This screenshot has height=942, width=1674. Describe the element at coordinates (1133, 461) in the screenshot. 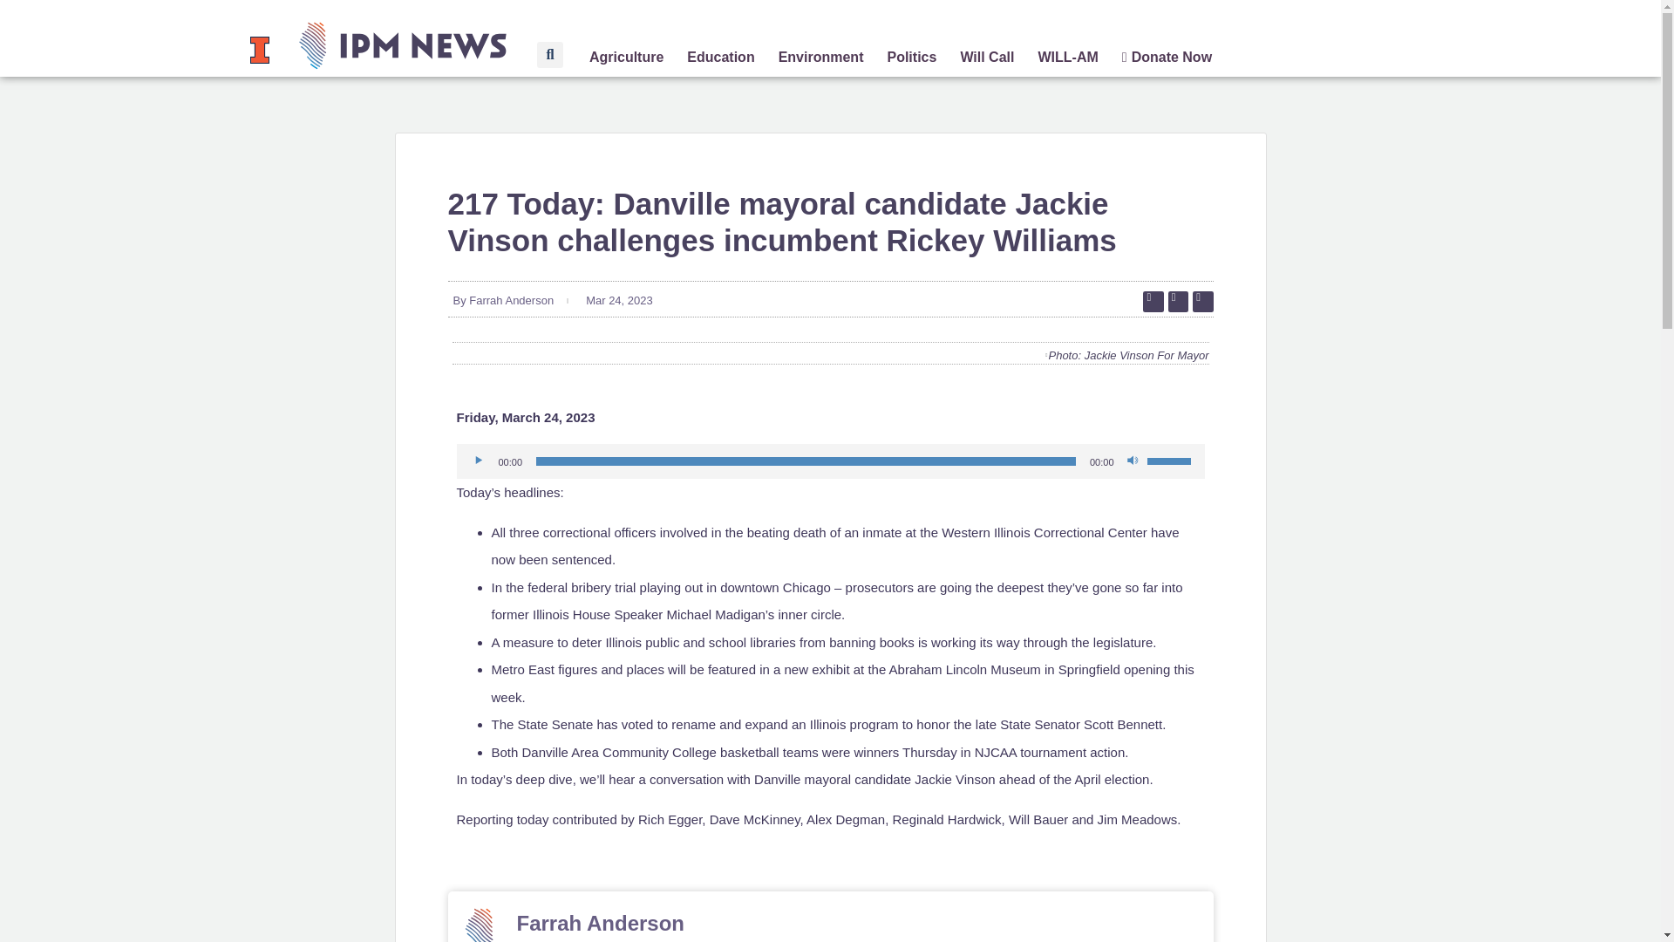

I see `Mute` at that location.